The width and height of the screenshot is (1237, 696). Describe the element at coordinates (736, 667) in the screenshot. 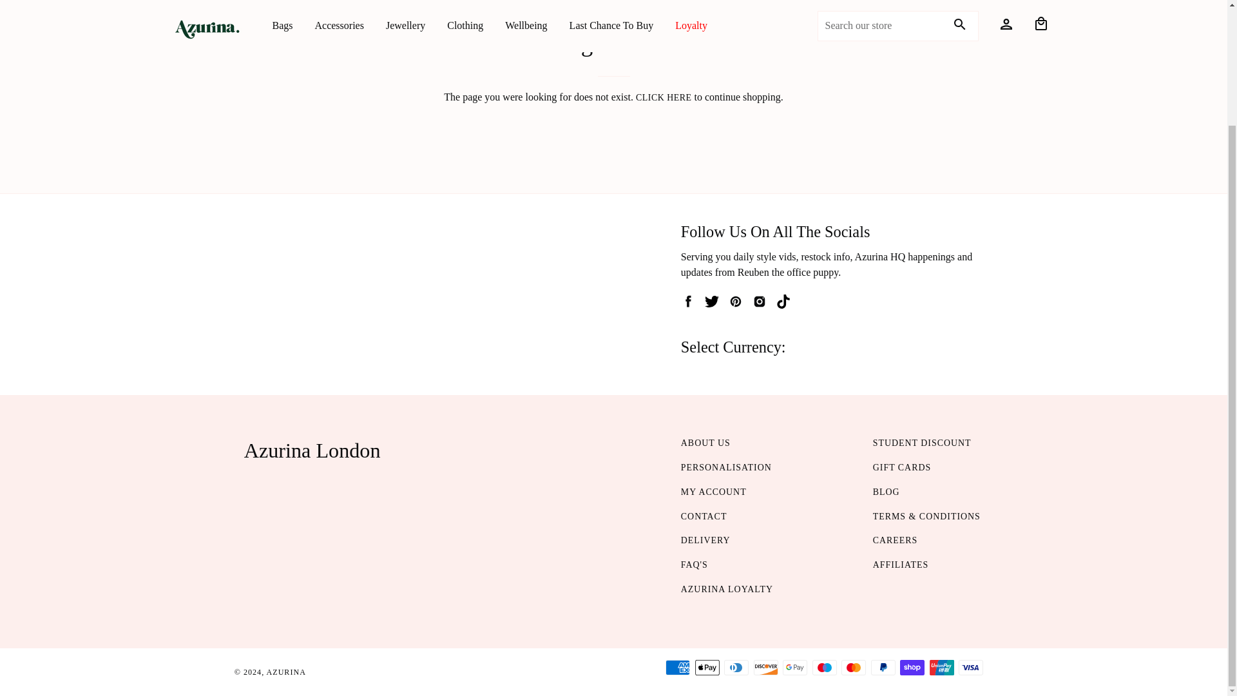

I see `Diners Club` at that location.